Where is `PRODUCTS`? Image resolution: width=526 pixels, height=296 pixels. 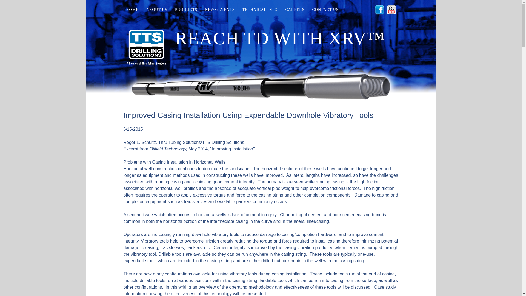 PRODUCTS is located at coordinates (186, 10).